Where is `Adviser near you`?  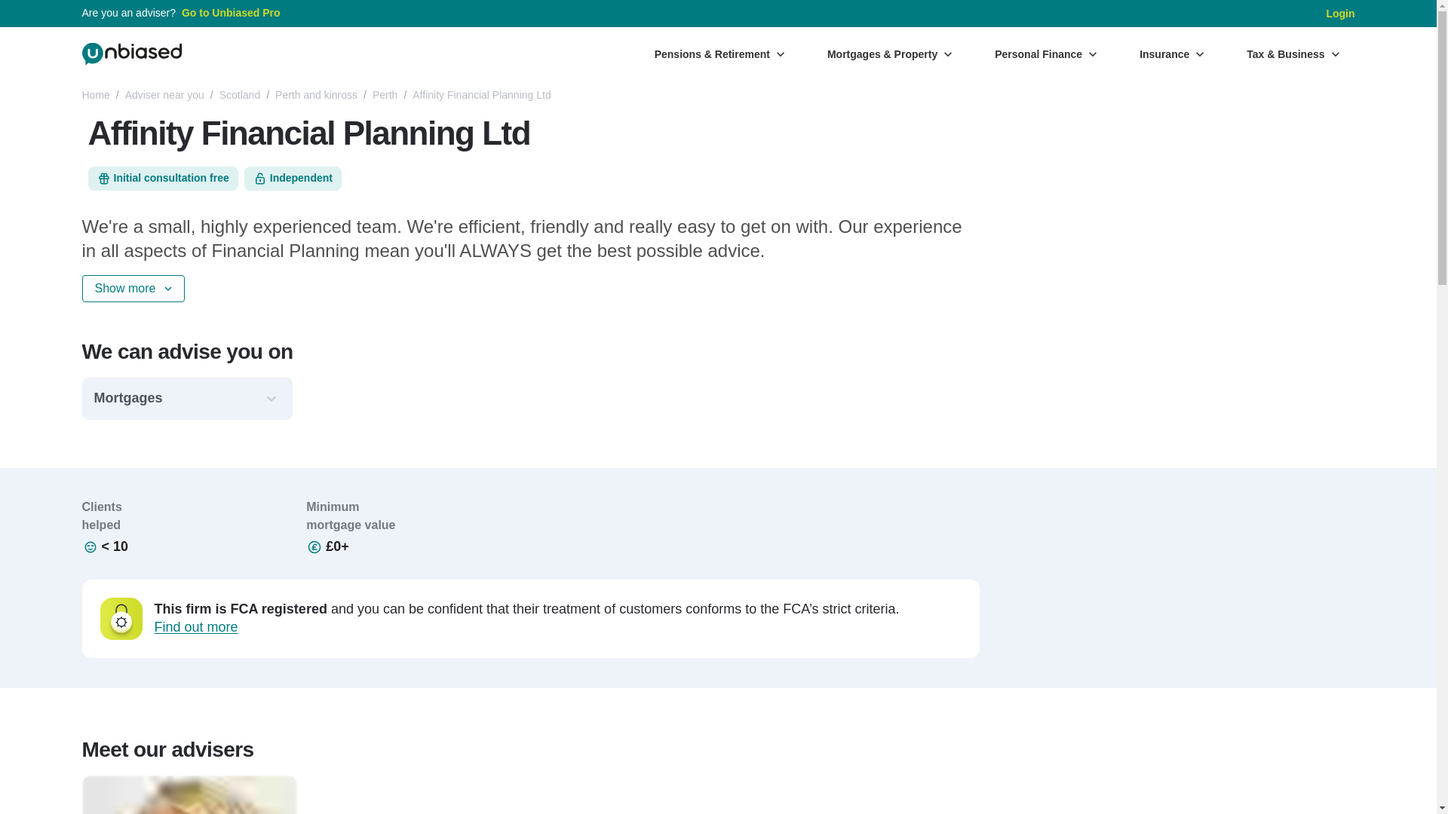
Adviser near you is located at coordinates (164, 95).